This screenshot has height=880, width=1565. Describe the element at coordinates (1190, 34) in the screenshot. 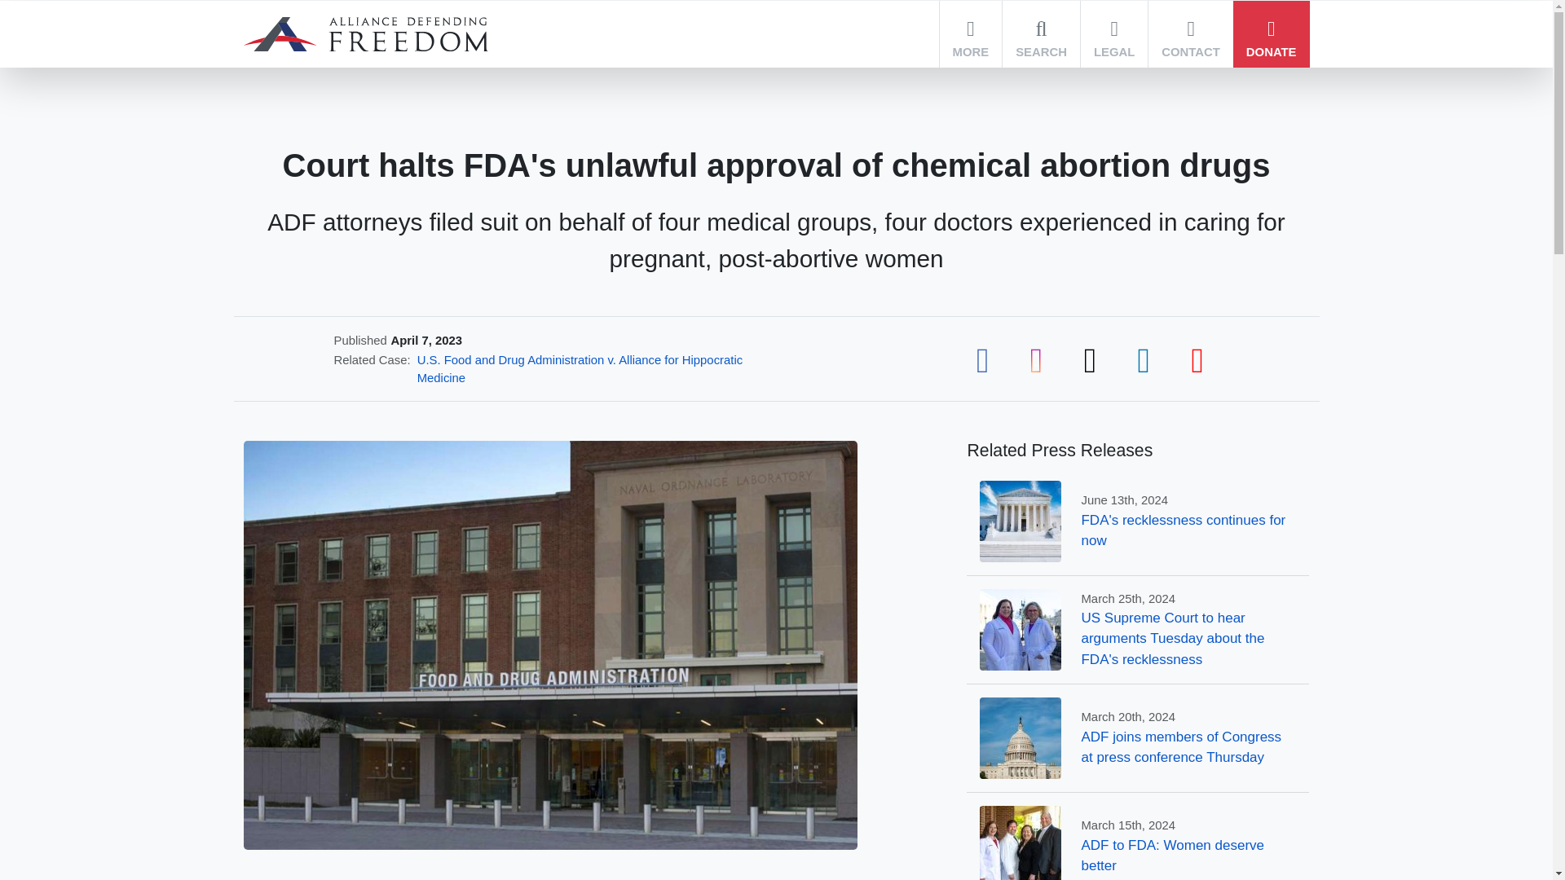

I see `CONTACT` at that location.